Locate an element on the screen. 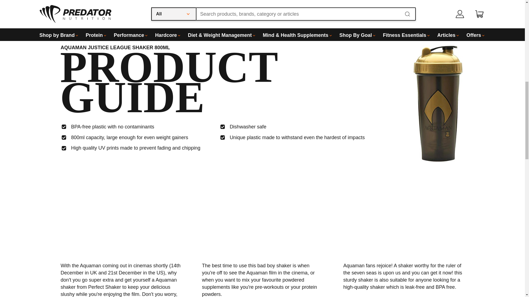 The image size is (529, 297). Similar items is located at coordinates (135, 7).